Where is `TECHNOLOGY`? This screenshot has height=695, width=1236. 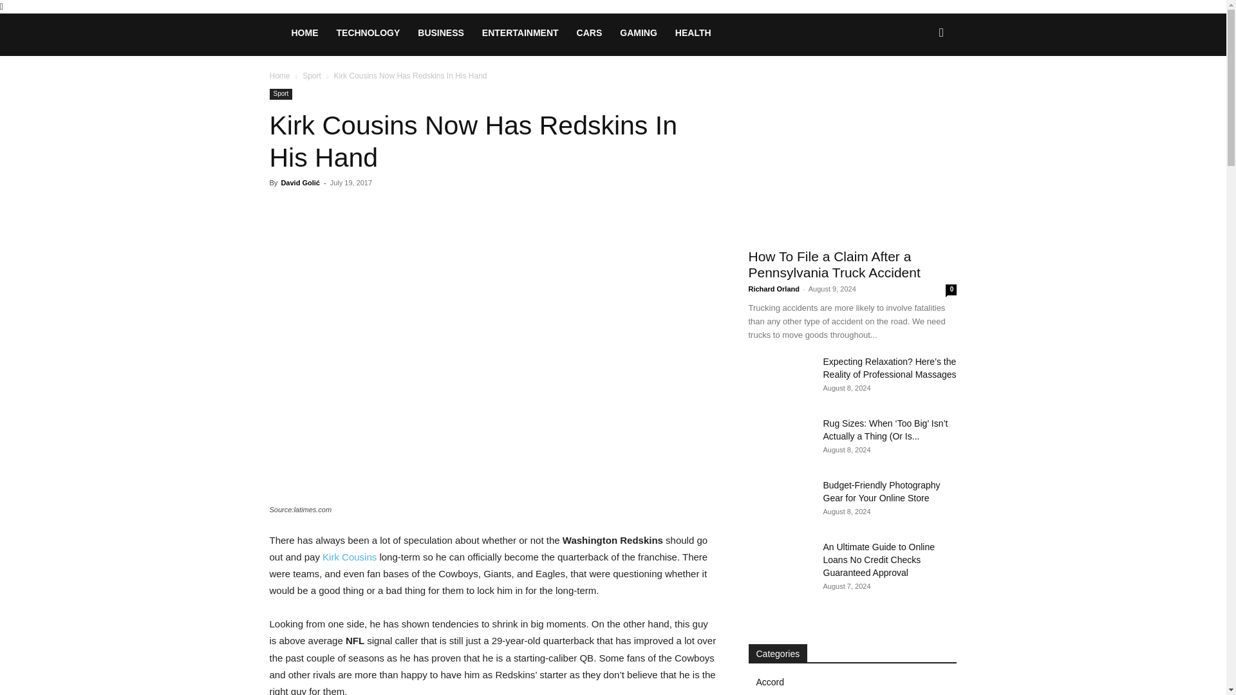 TECHNOLOGY is located at coordinates (368, 32).